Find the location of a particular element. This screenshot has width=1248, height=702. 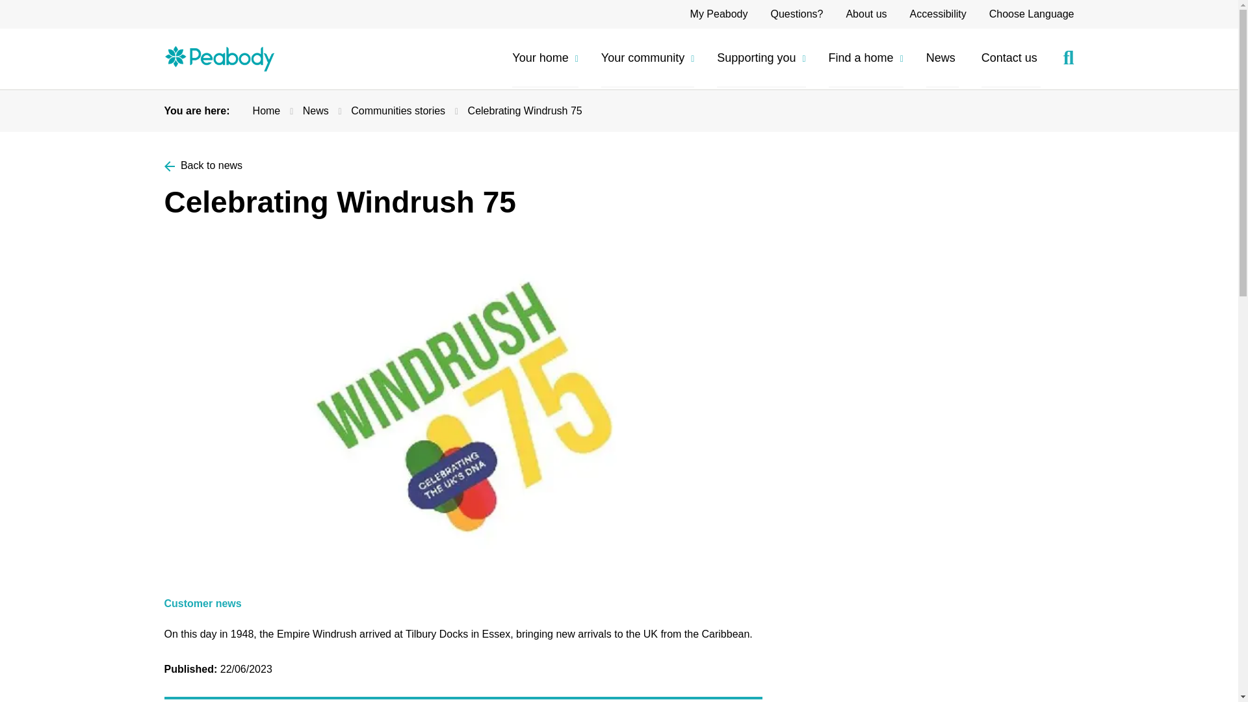

Choose language is located at coordinates (1032, 14).